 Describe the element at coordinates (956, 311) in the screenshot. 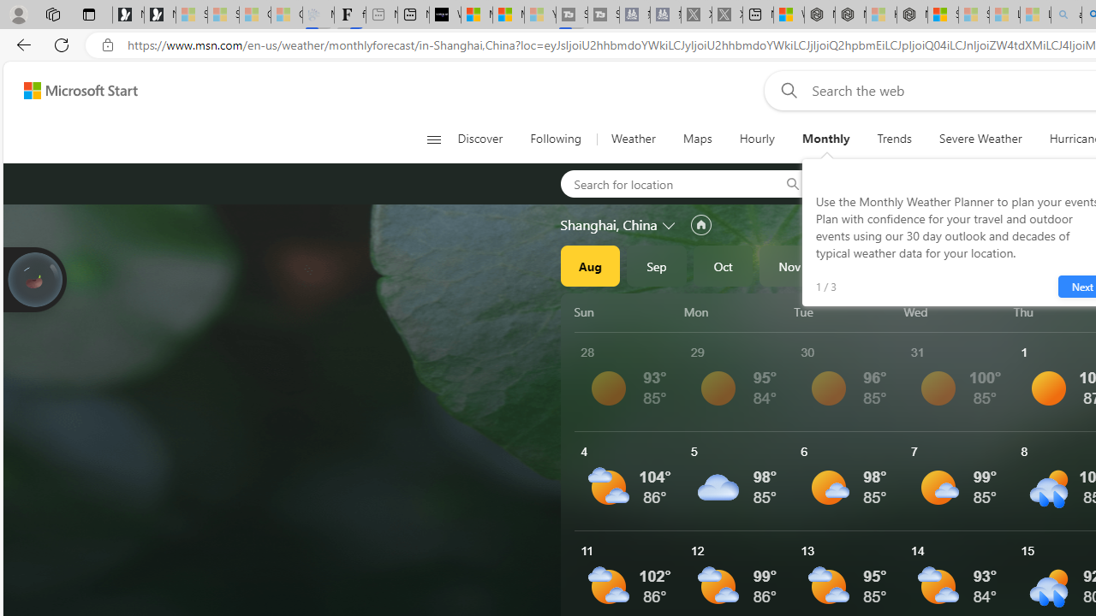

I see `Wed` at that location.